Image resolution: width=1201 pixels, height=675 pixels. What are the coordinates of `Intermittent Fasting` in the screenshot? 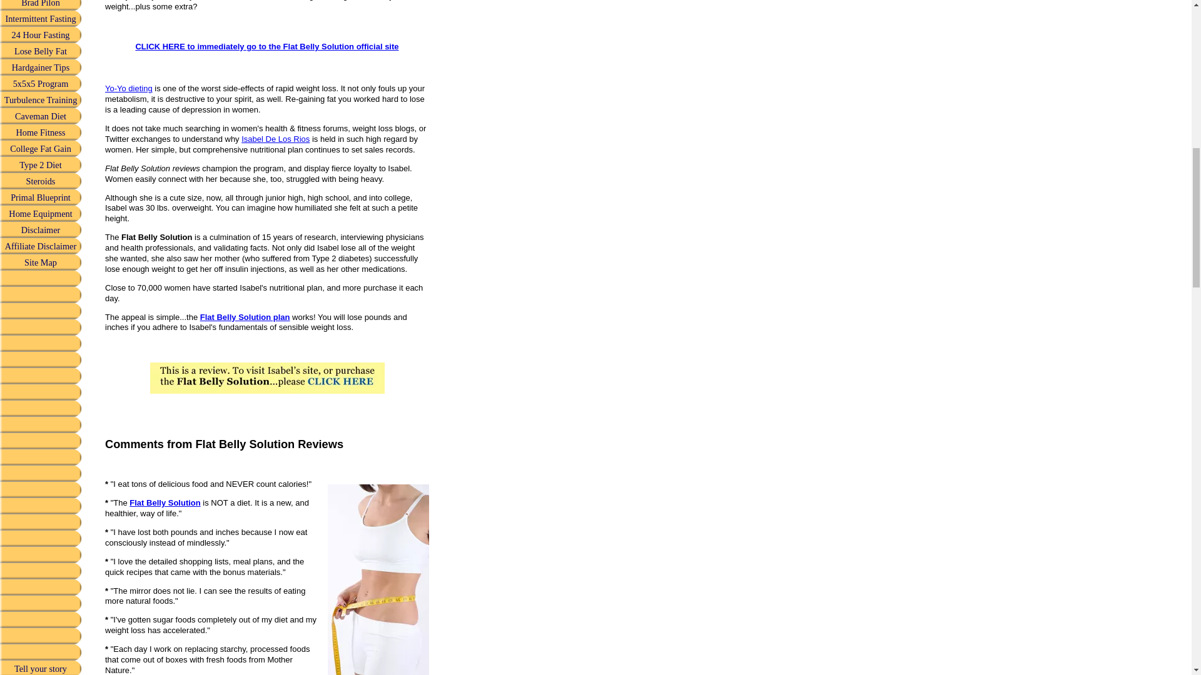 It's located at (41, 19).